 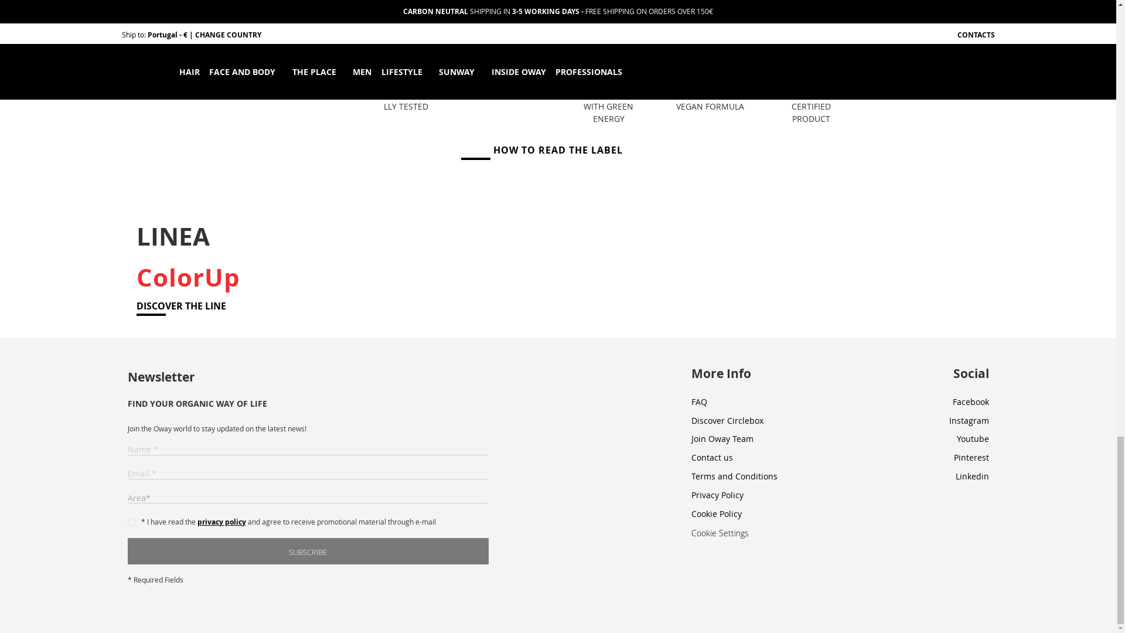 I want to click on How to read the label, so click(x=558, y=150).